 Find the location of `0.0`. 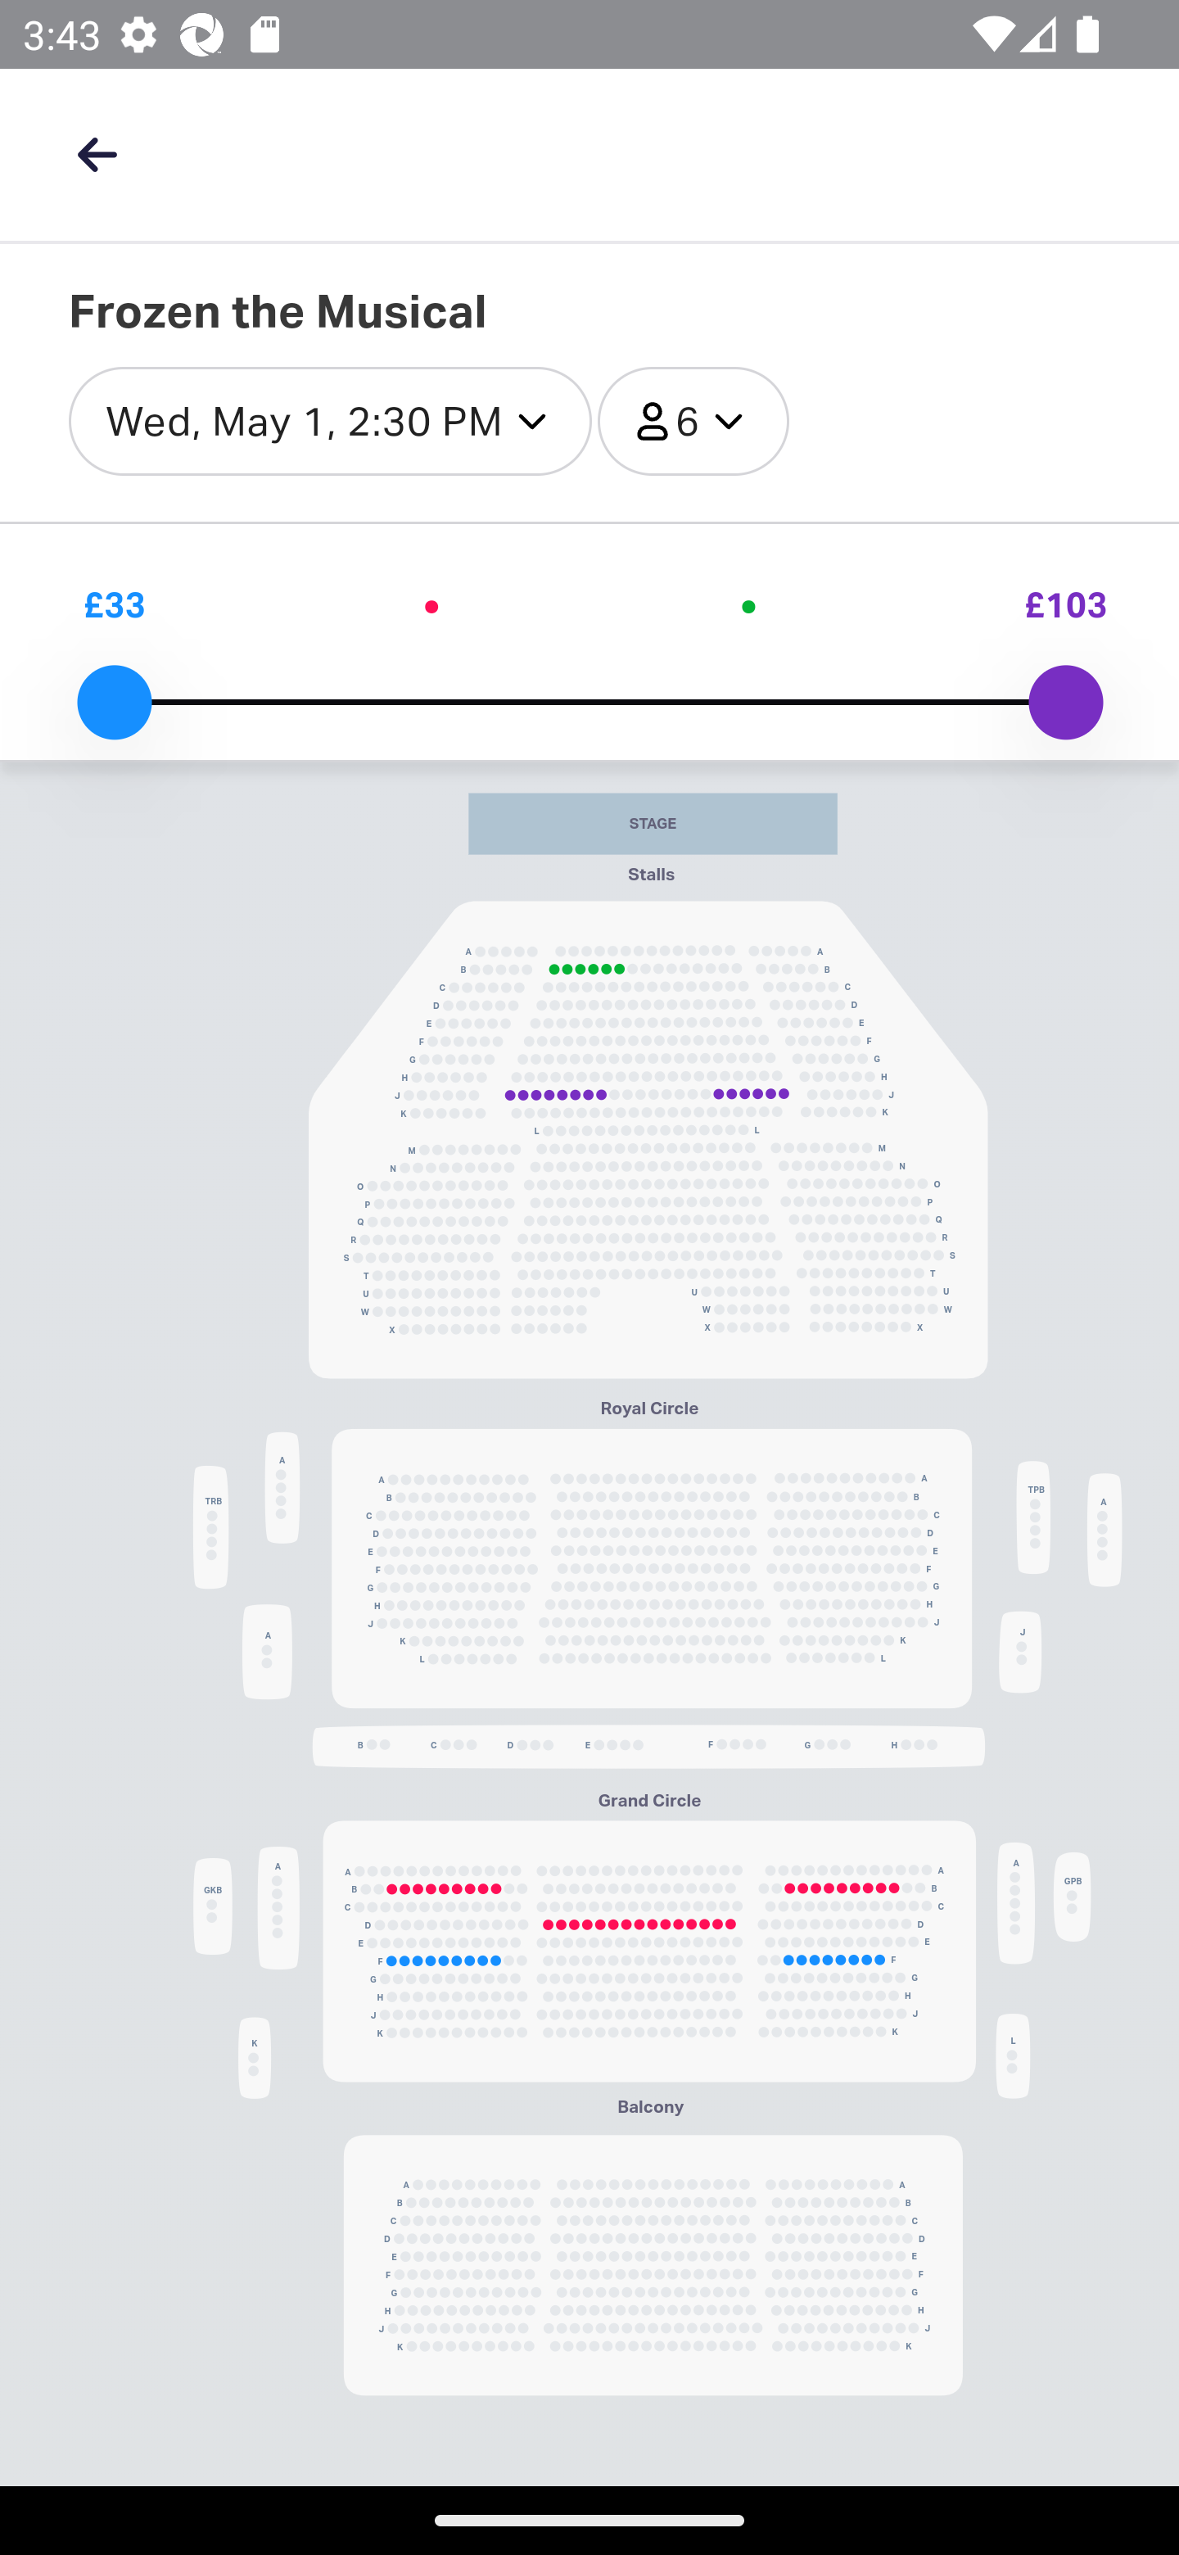

0.0 is located at coordinates (114, 703).